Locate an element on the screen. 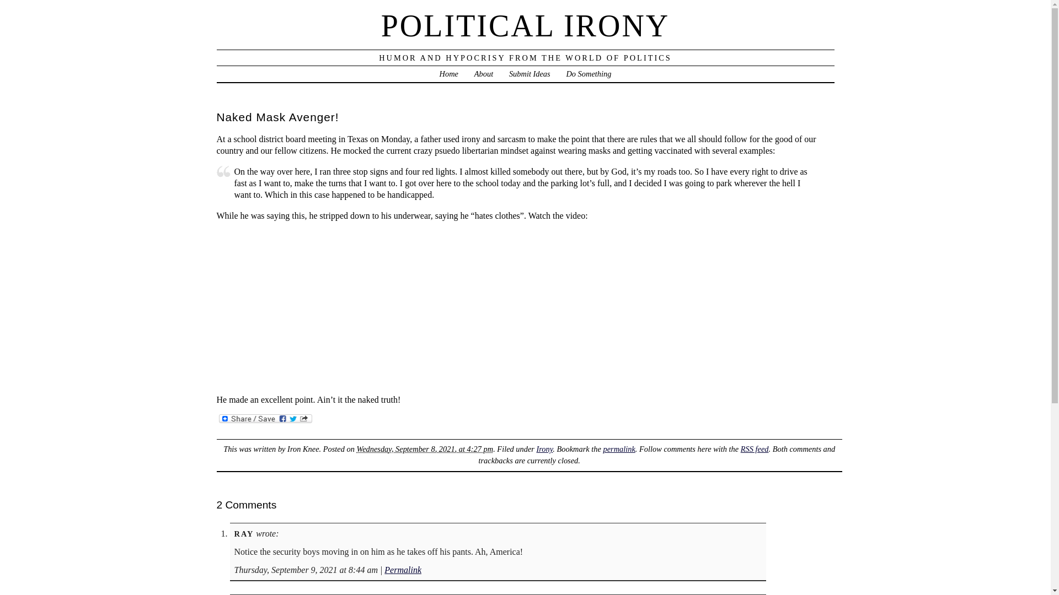 This screenshot has height=595, width=1059. About is located at coordinates (484, 74).